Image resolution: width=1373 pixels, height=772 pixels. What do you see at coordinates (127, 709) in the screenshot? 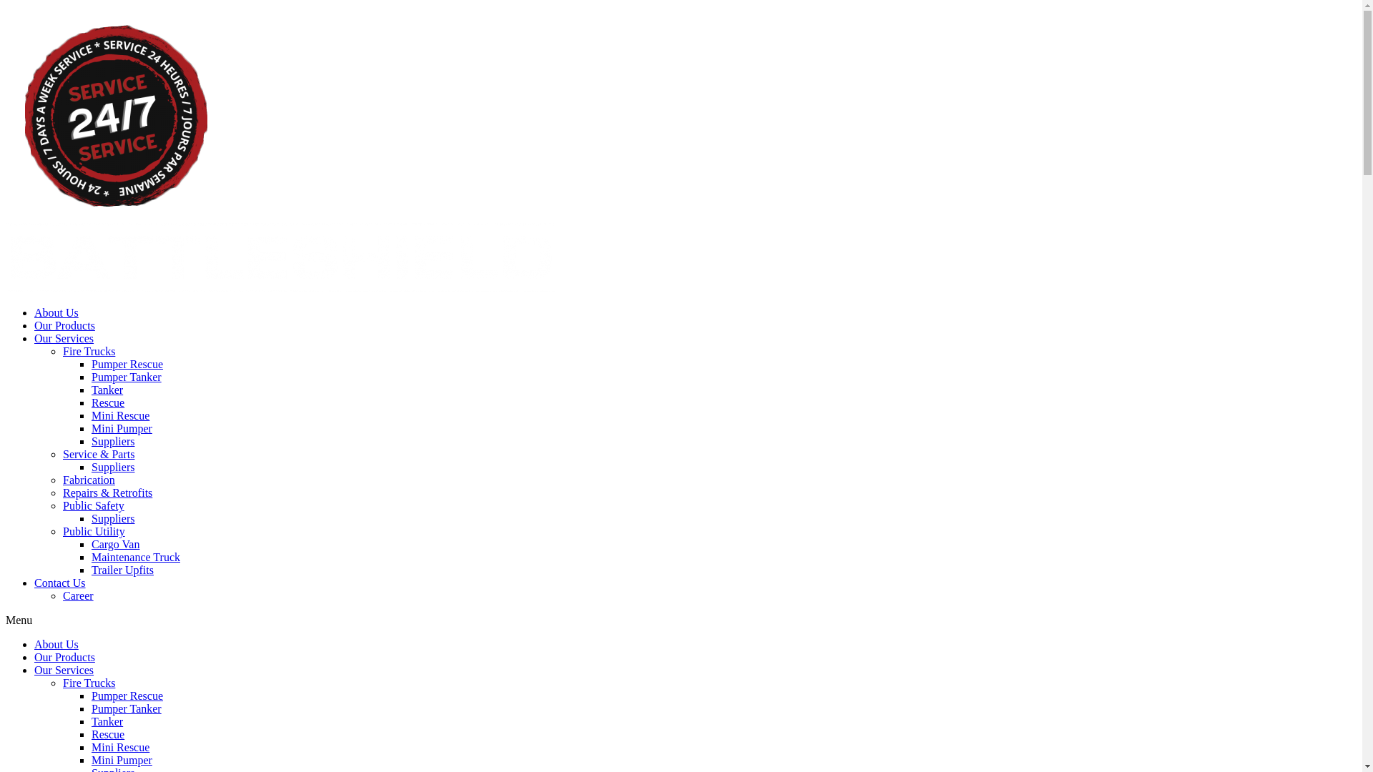
I see `Pumper Tanker` at bounding box center [127, 709].